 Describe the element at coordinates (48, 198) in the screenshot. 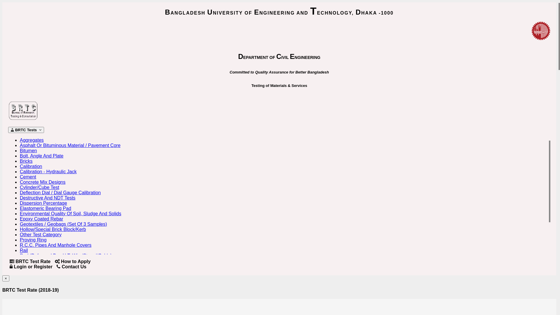

I see `Destructive And NDT Tests` at that location.